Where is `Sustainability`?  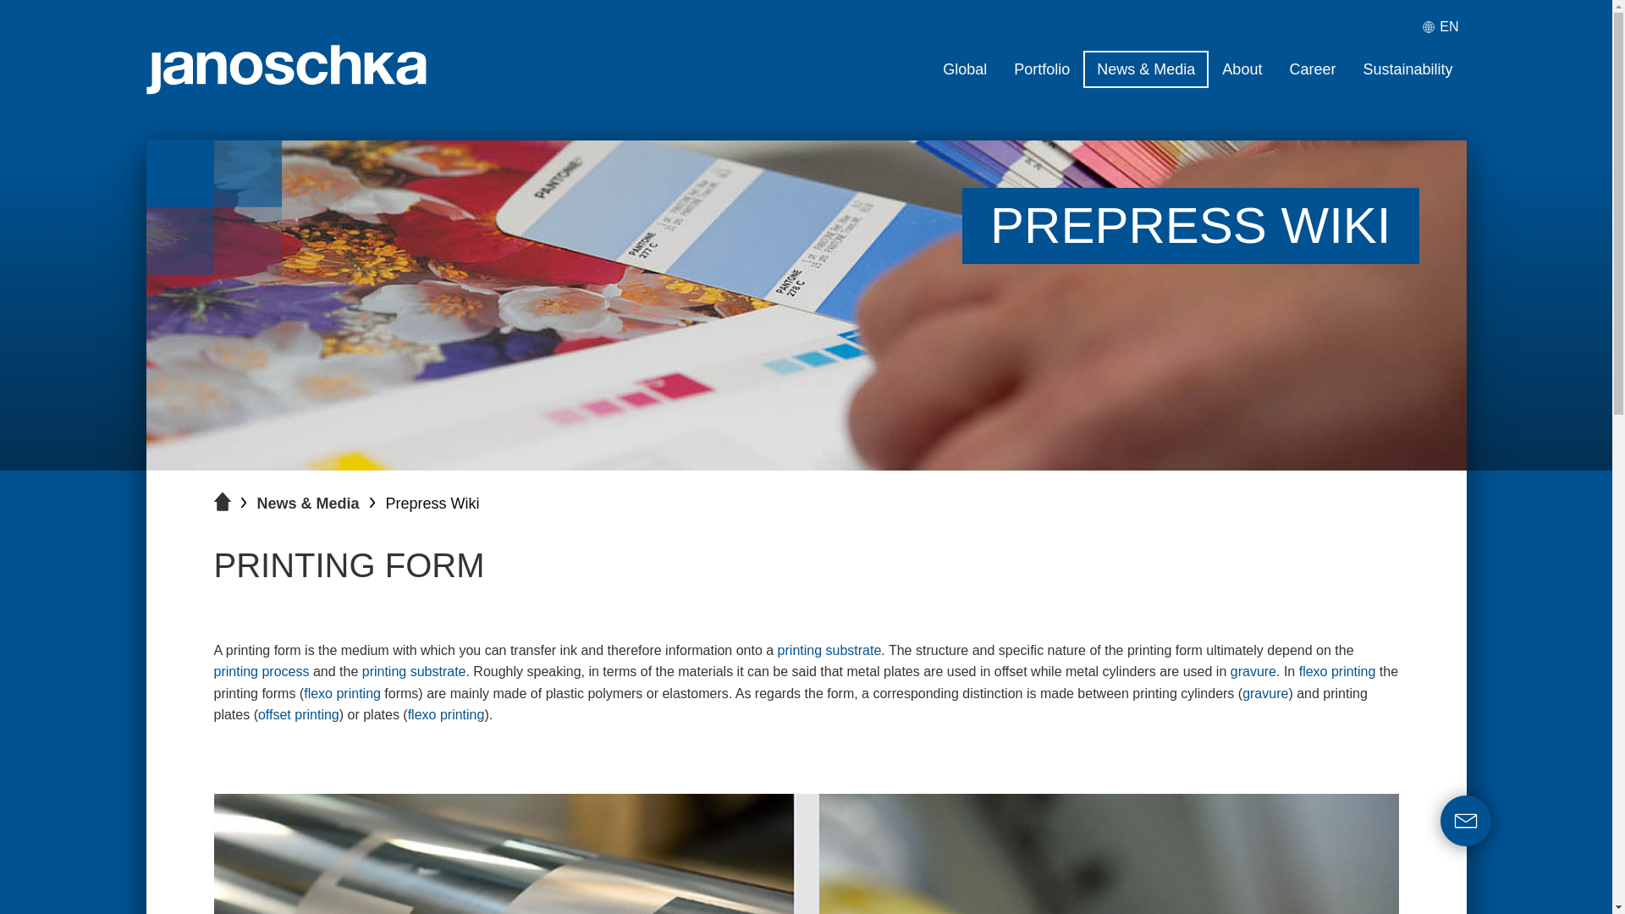
Sustainability is located at coordinates (1407, 69).